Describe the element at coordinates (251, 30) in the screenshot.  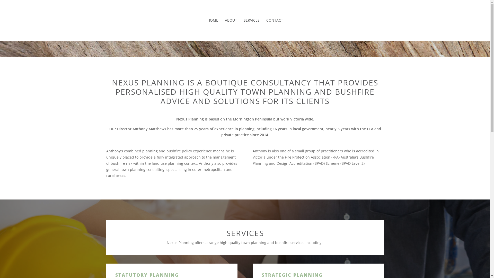
I see `SERVICES` at that location.